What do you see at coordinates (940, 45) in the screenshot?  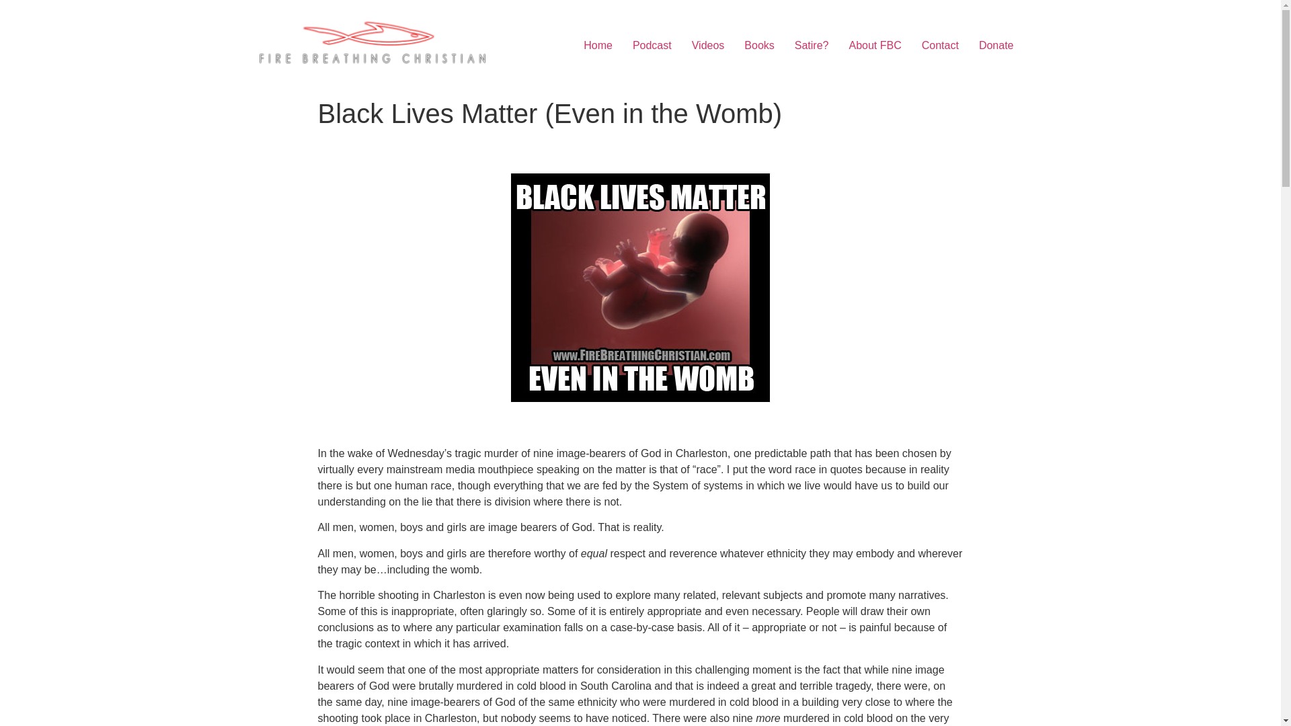 I see `Contact` at bounding box center [940, 45].